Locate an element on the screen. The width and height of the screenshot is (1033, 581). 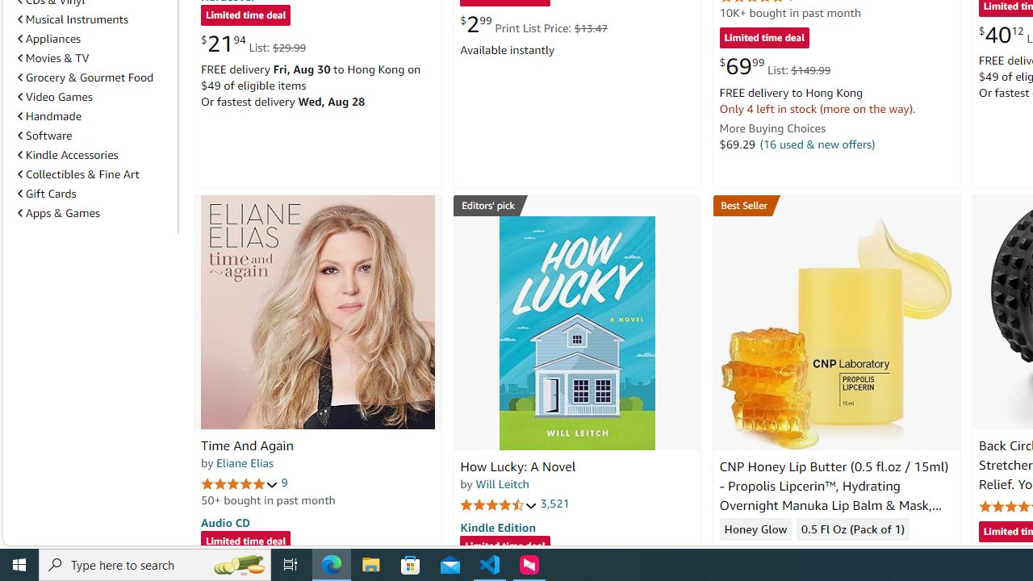
9 is located at coordinates (284, 483).